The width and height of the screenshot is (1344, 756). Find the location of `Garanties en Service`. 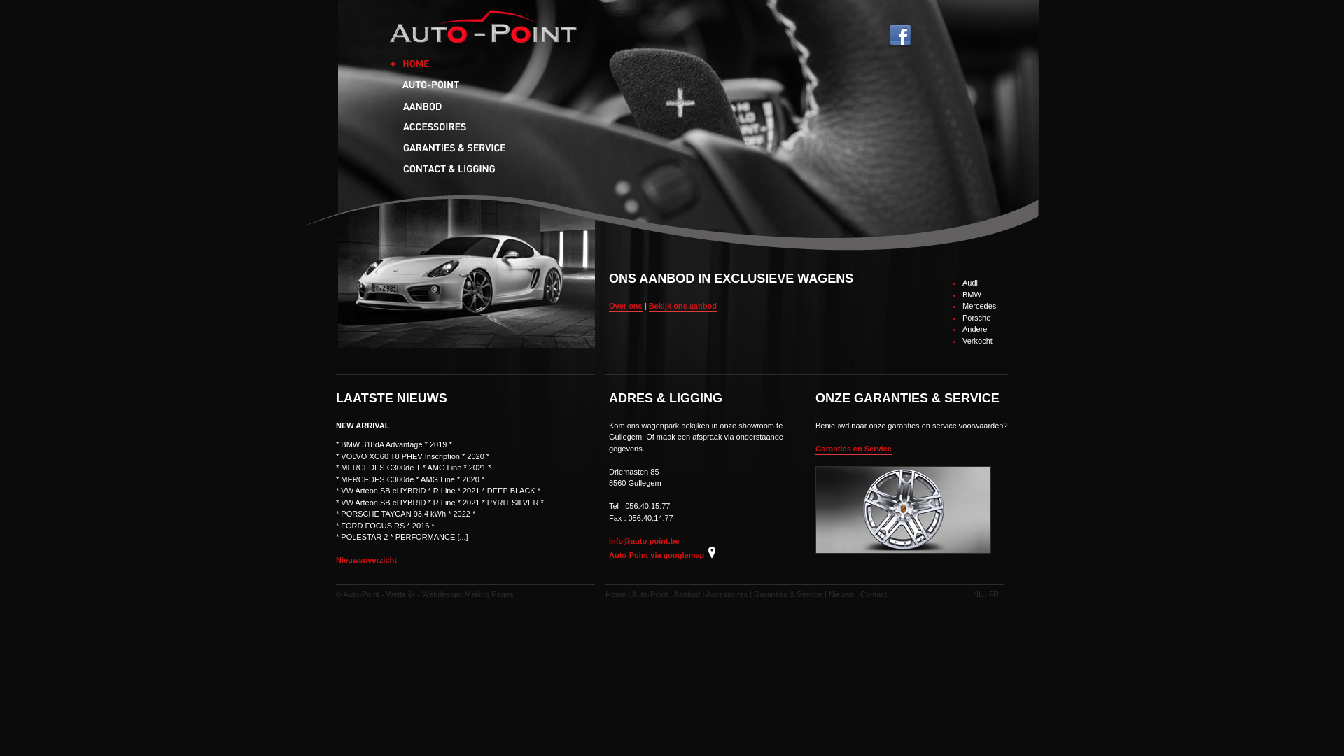

Garanties en Service is located at coordinates (854, 449).